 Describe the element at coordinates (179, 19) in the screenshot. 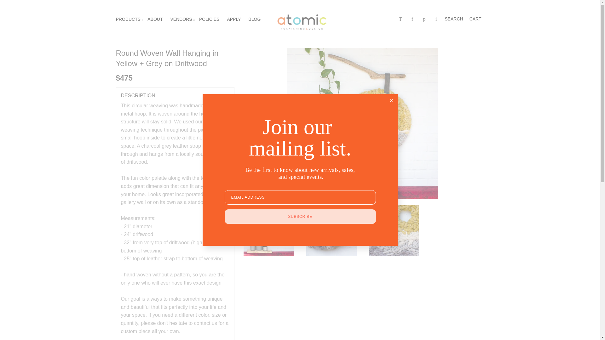

I see `VENDORS` at that location.